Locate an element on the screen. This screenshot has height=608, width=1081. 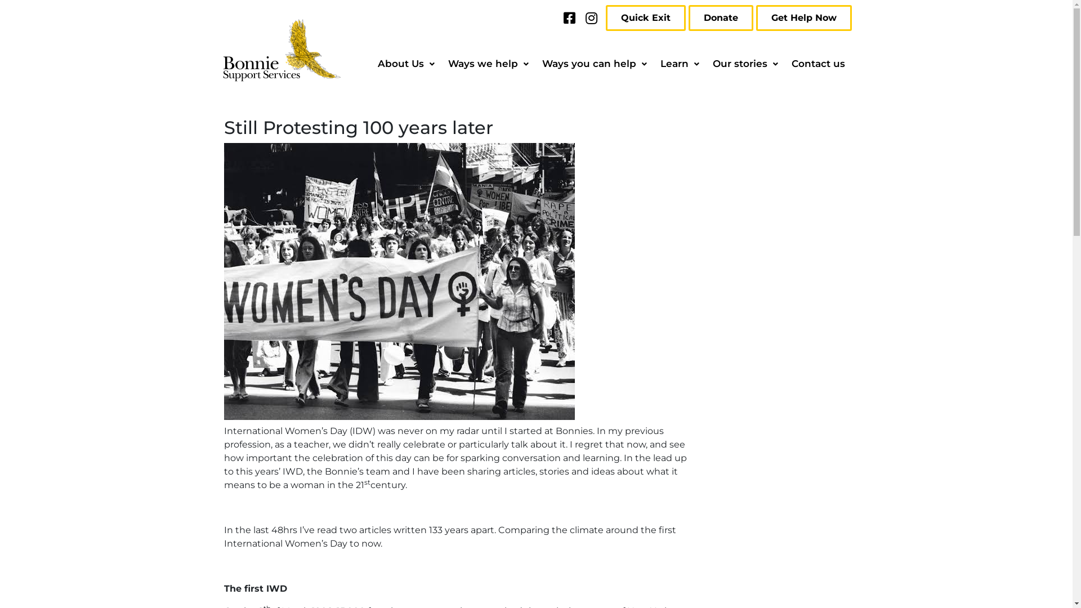
Quick Exit is located at coordinates (646, 18).